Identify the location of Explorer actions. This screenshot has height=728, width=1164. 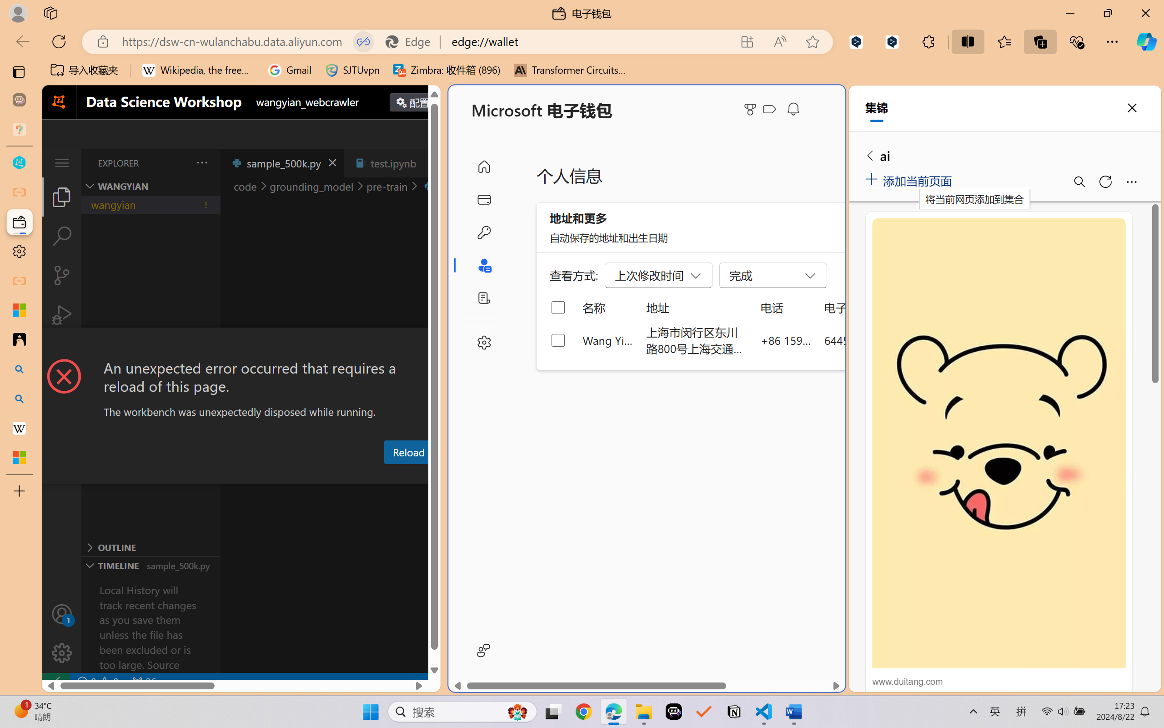
(178, 163).